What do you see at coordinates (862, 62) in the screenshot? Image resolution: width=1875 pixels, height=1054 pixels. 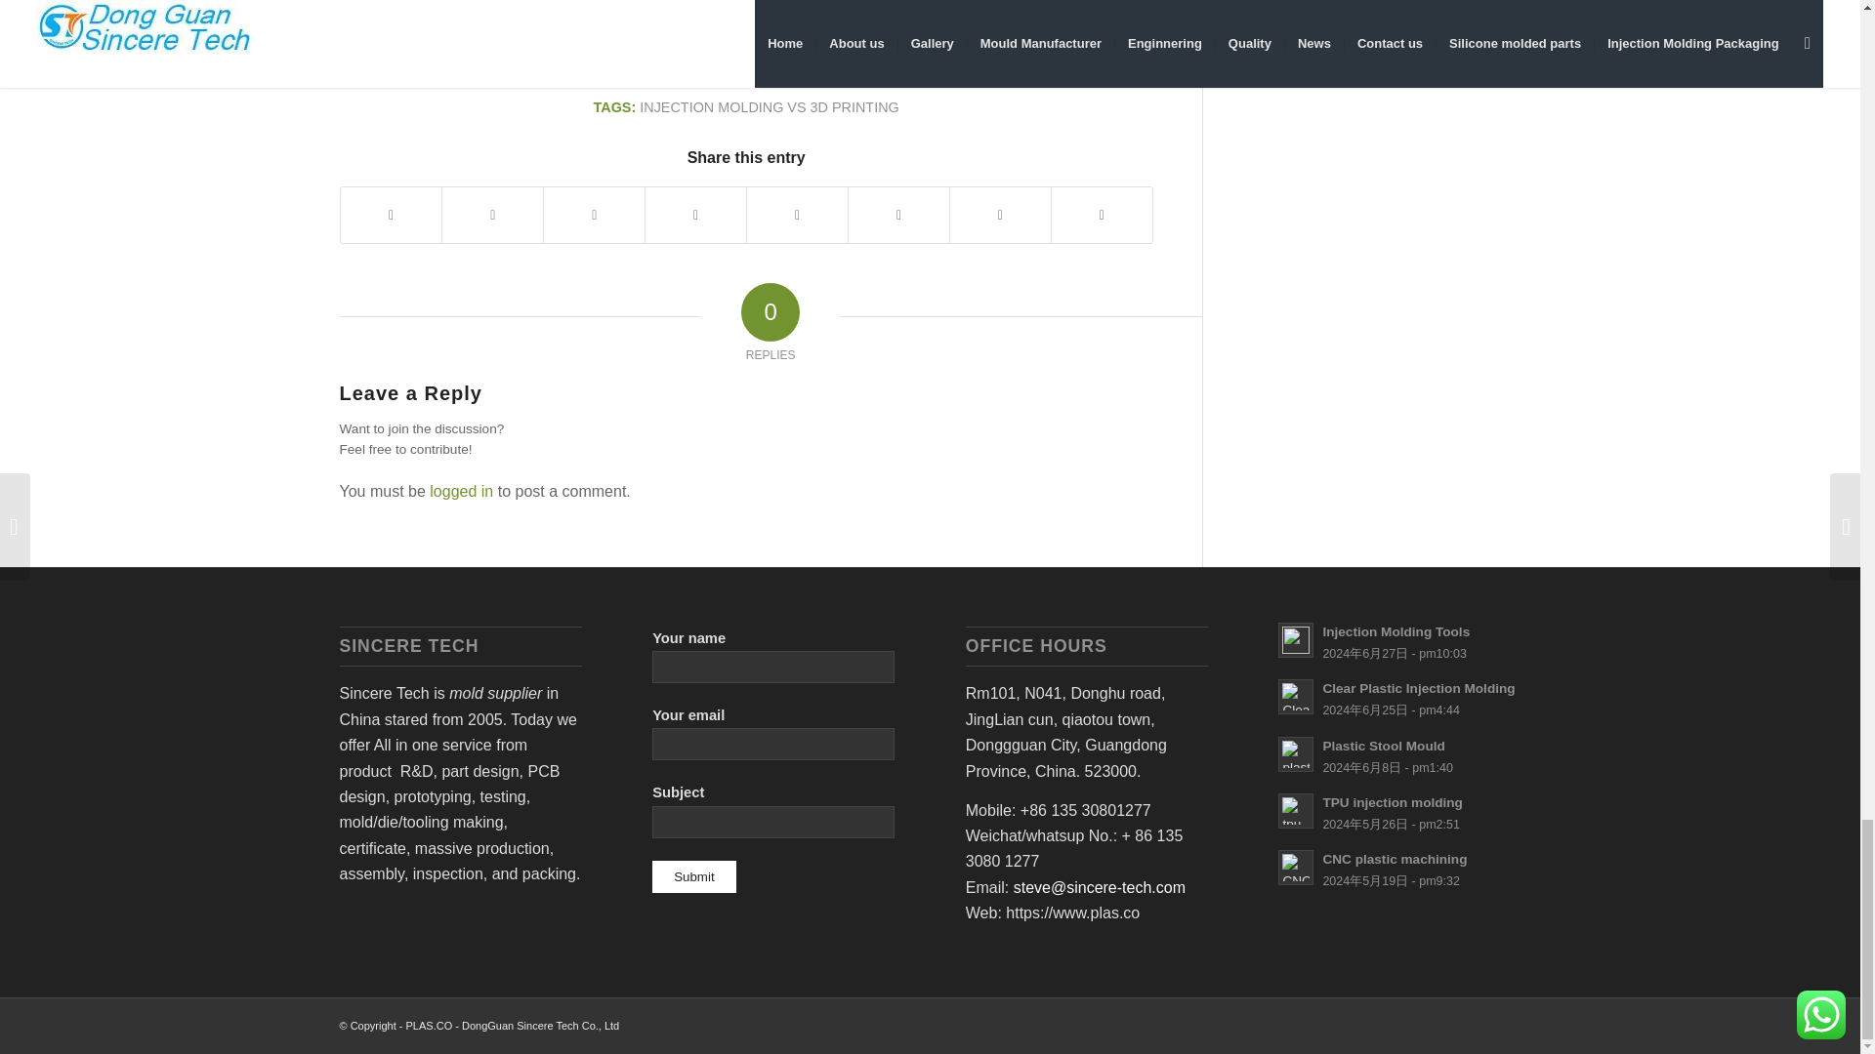 I see `ADMIN` at bounding box center [862, 62].